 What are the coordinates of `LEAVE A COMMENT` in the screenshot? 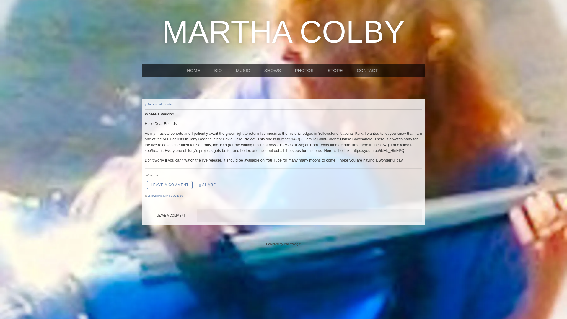 It's located at (170, 185).